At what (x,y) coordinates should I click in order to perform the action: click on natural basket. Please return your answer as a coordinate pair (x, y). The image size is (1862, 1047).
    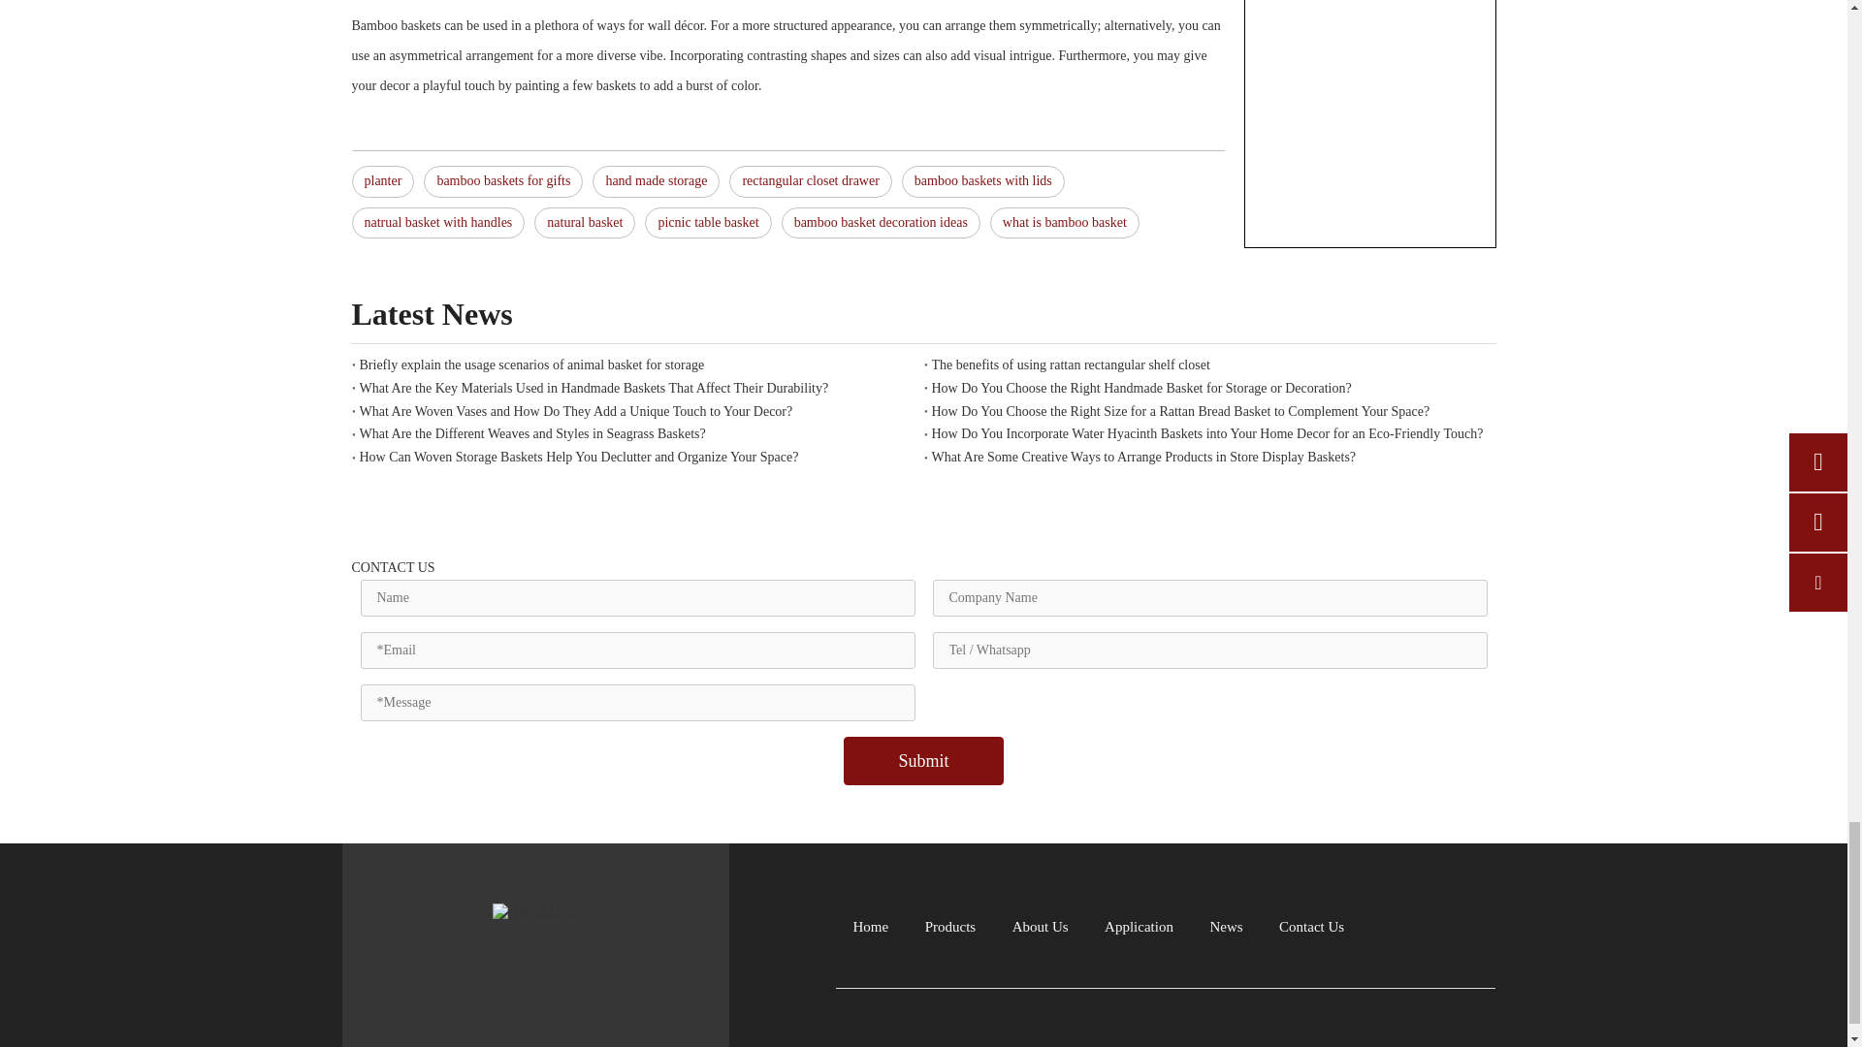
    Looking at the image, I should click on (584, 223).